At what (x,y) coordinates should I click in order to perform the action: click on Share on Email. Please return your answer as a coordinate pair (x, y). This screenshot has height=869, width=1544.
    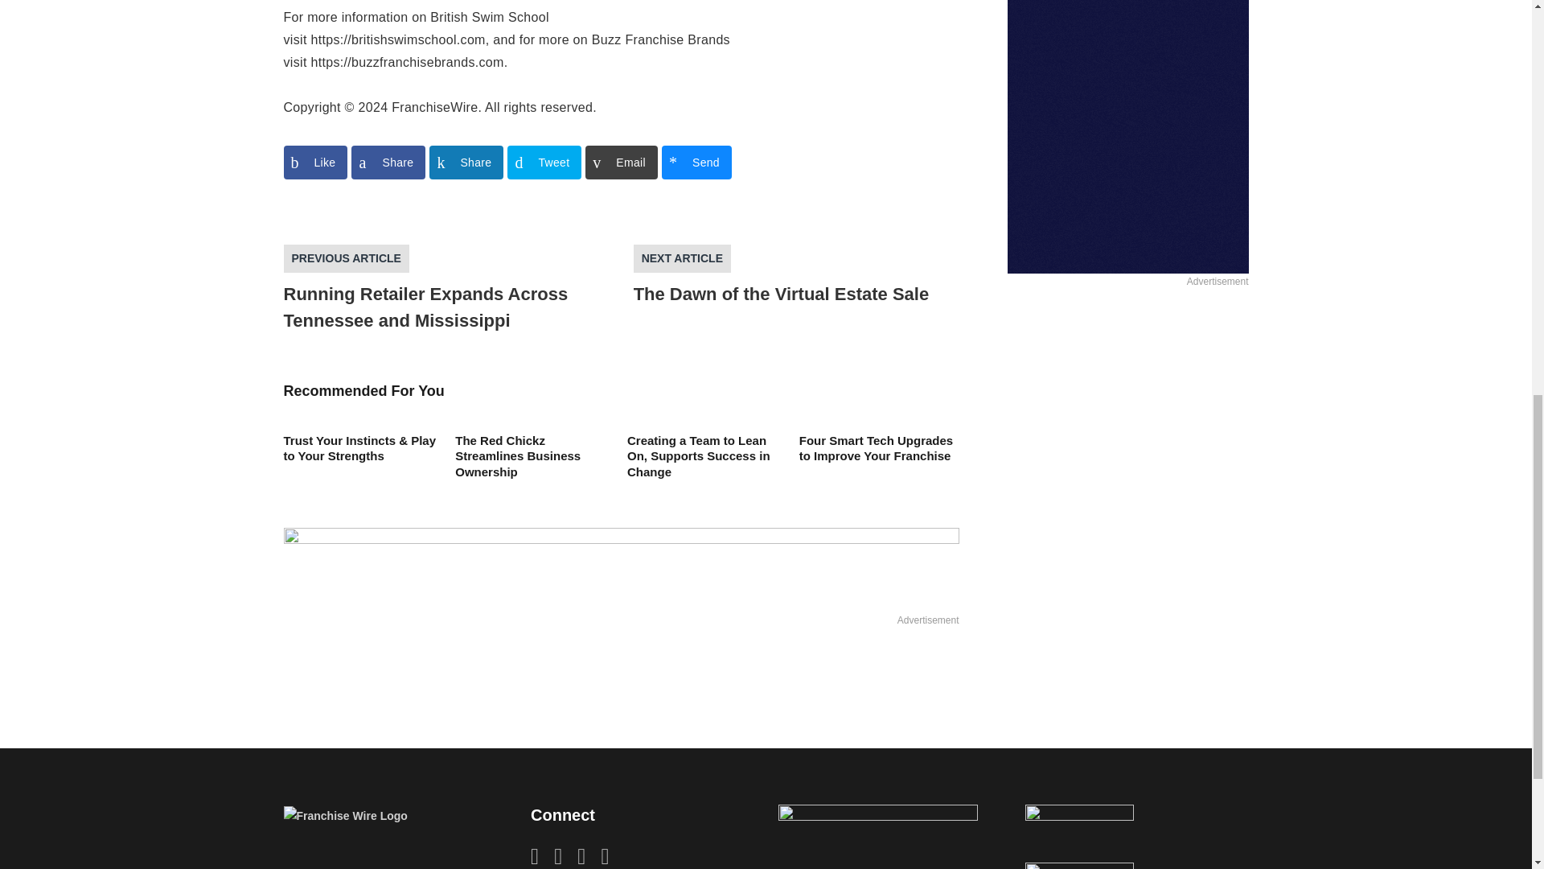
    Looking at the image, I should click on (621, 163).